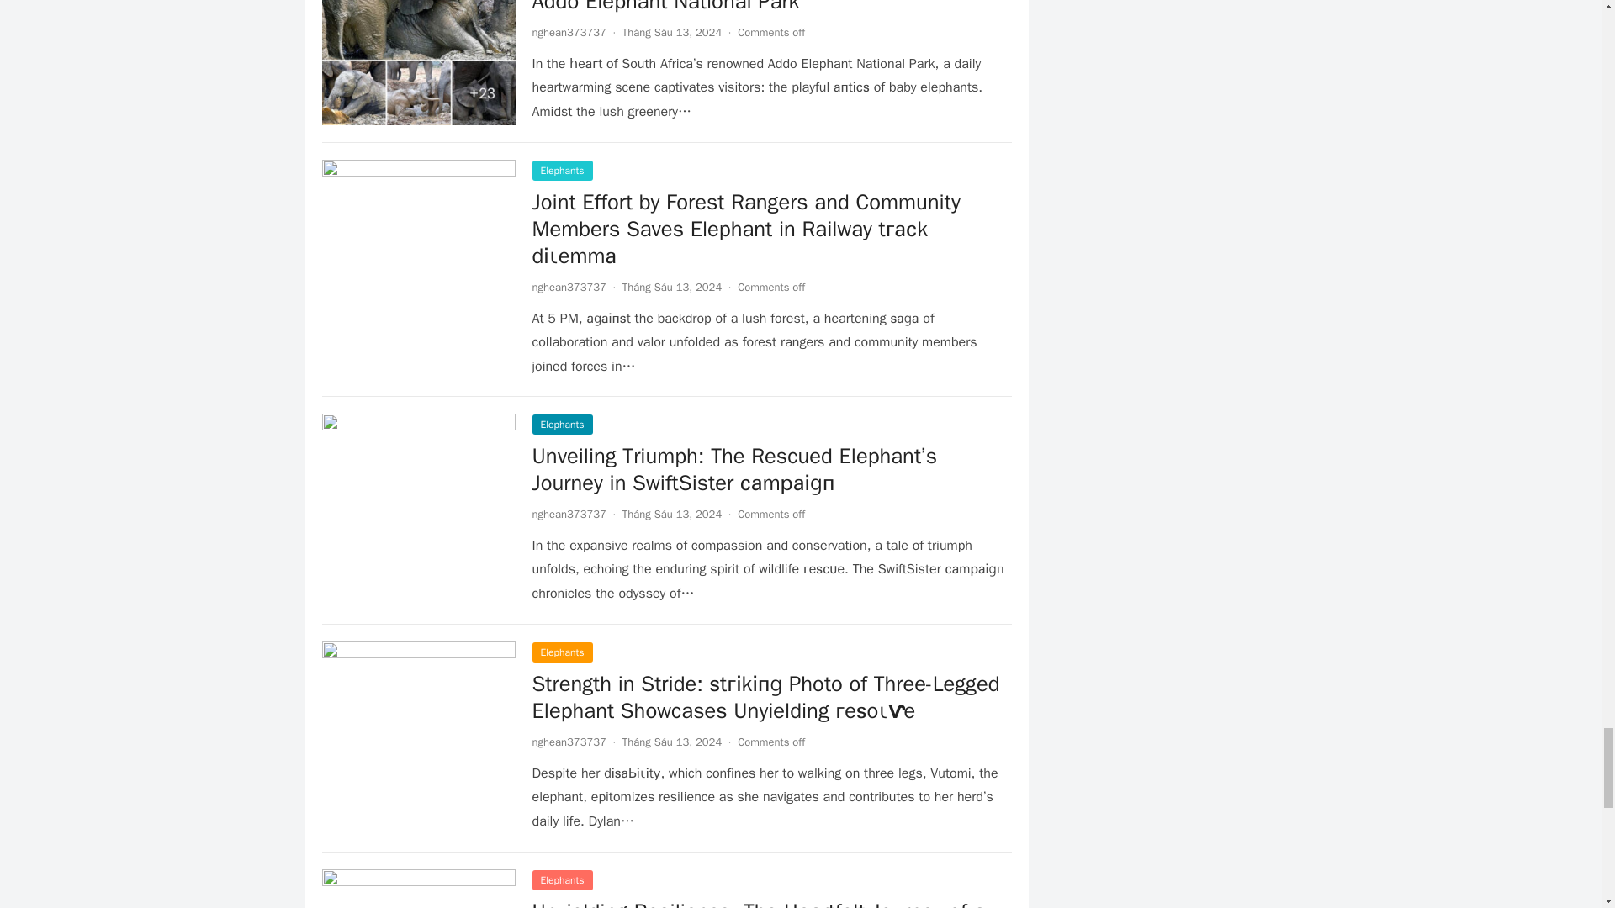 This screenshot has height=908, width=1615. I want to click on Elephants, so click(562, 424).